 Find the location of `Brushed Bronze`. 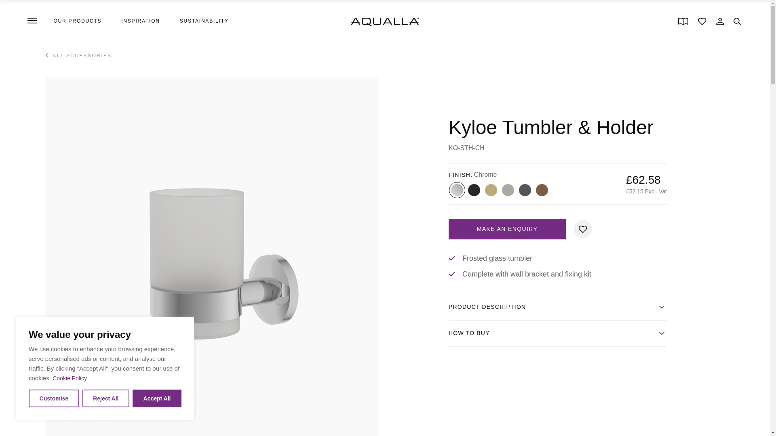

Brushed Bronze is located at coordinates (542, 190).